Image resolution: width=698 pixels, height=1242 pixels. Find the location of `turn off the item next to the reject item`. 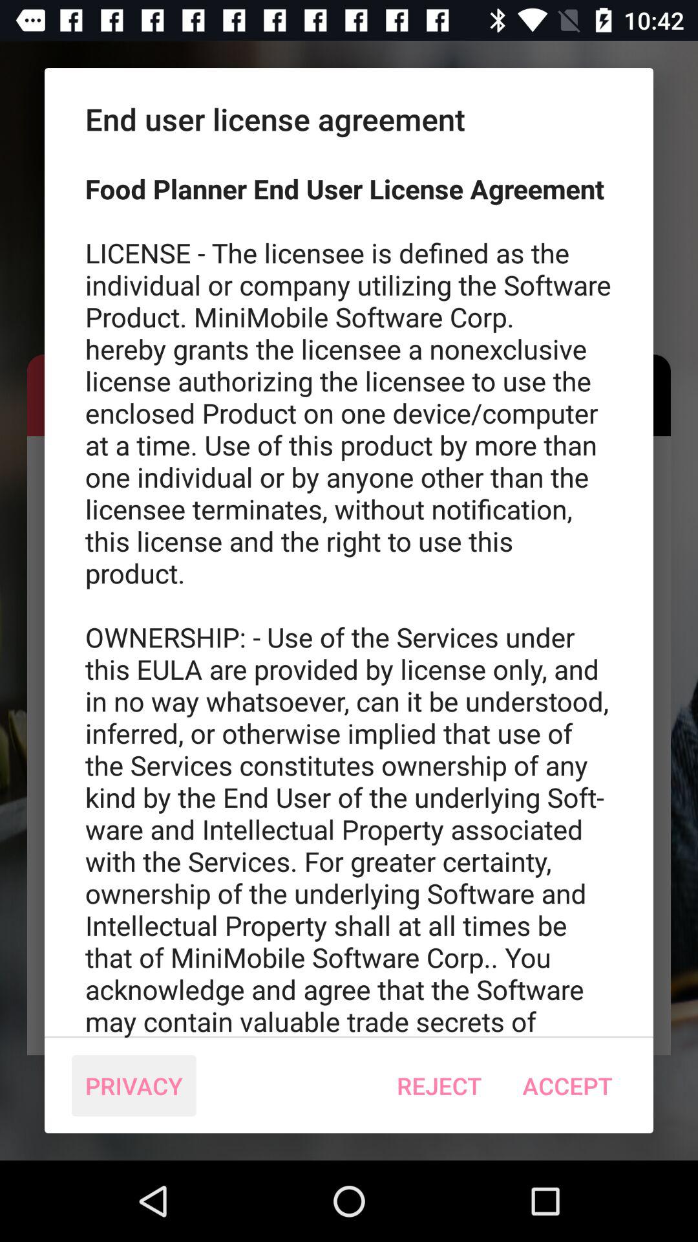

turn off the item next to the reject item is located at coordinates (567, 1085).